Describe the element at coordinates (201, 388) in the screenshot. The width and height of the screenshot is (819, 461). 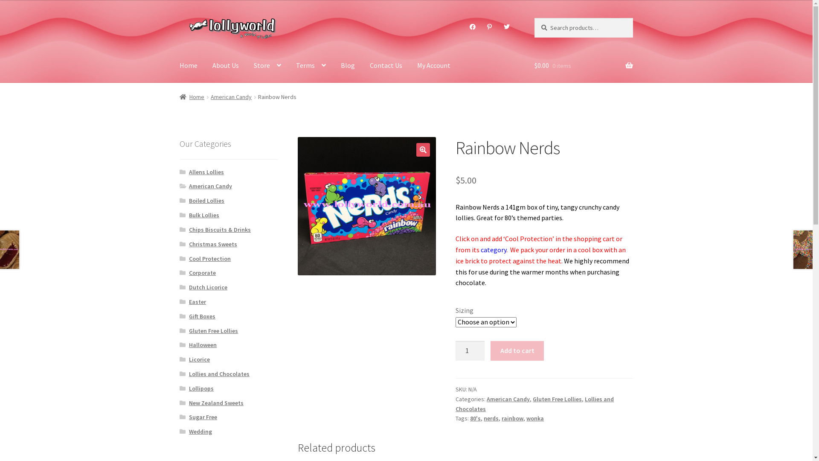
I see `Lollipops` at that location.